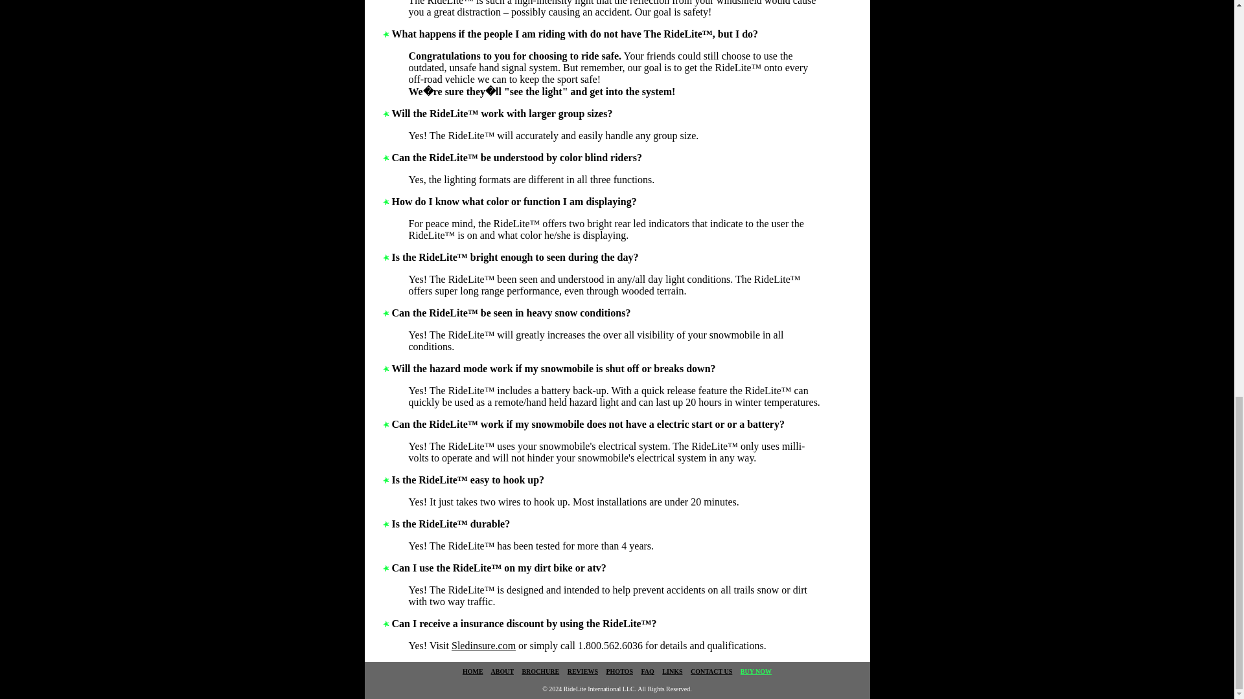 The image size is (1244, 699). What do you see at coordinates (671, 672) in the screenshot?
I see `LINKS` at bounding box center [671, 672].